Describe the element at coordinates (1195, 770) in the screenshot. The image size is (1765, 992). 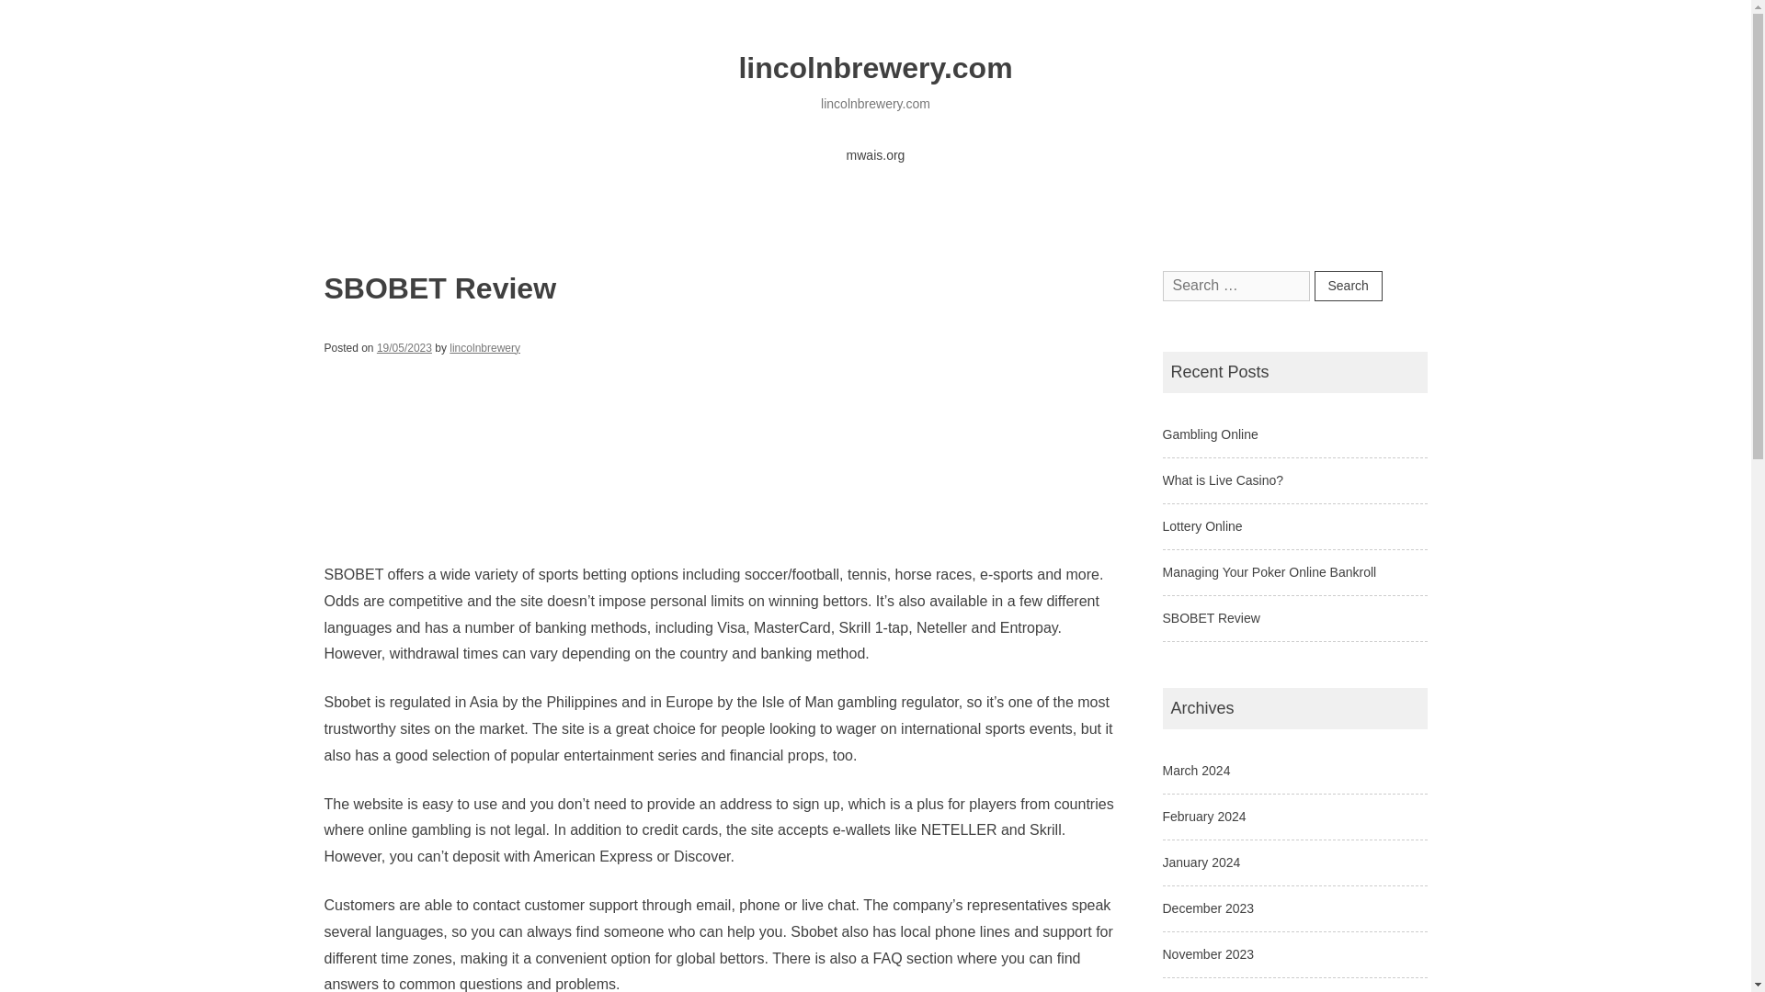
I see `March 2024` at that location.